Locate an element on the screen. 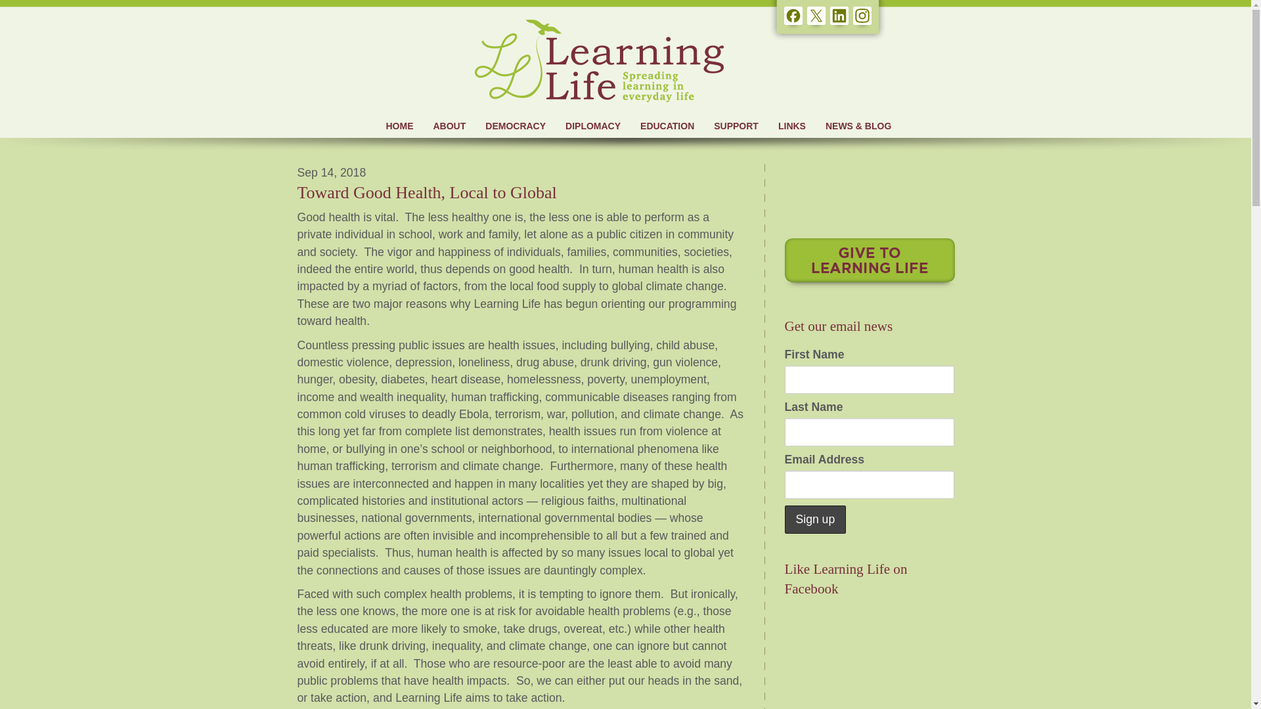 The height and width of the screenshot is (709, 1261). SUPPORT is located at coordinates (736, 126).